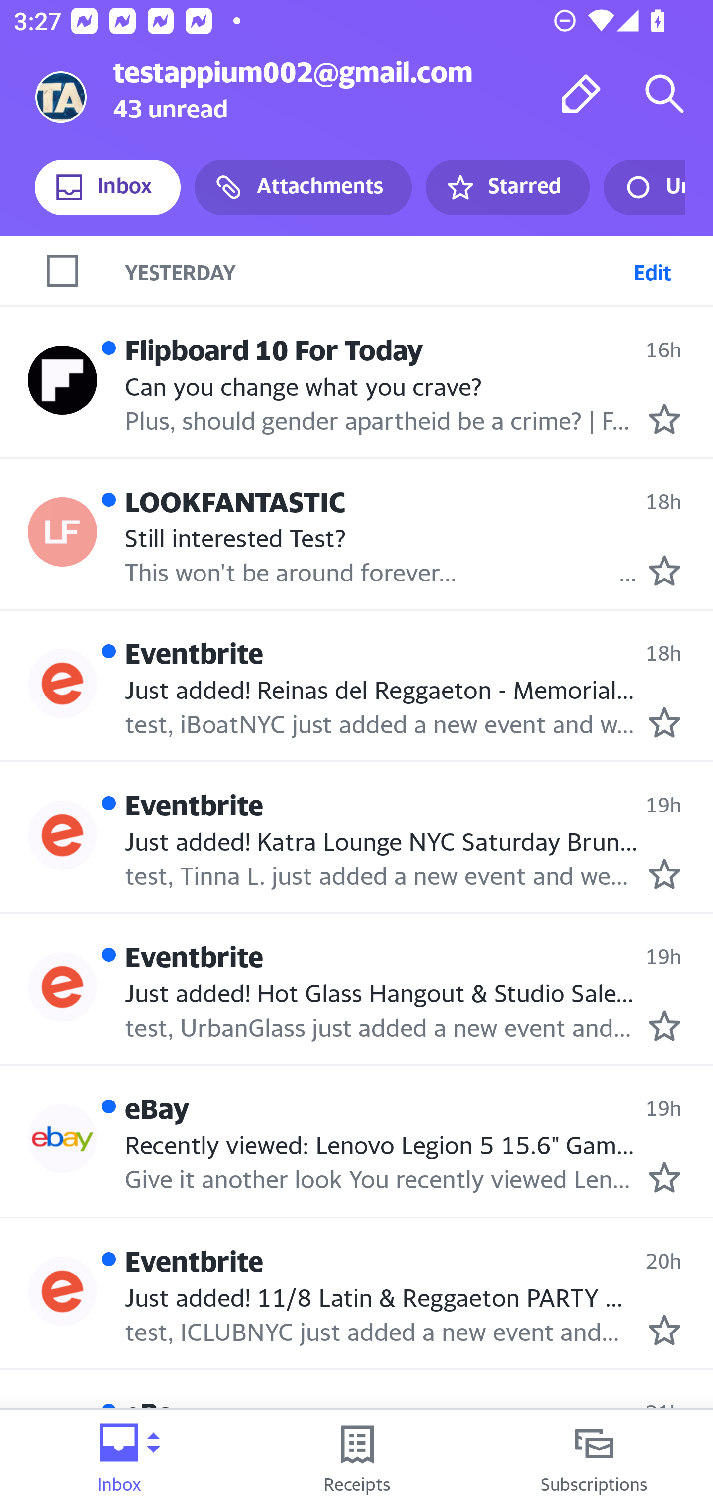 The image size is (713, 1507). I want to click on Compose, so click(581, 93).